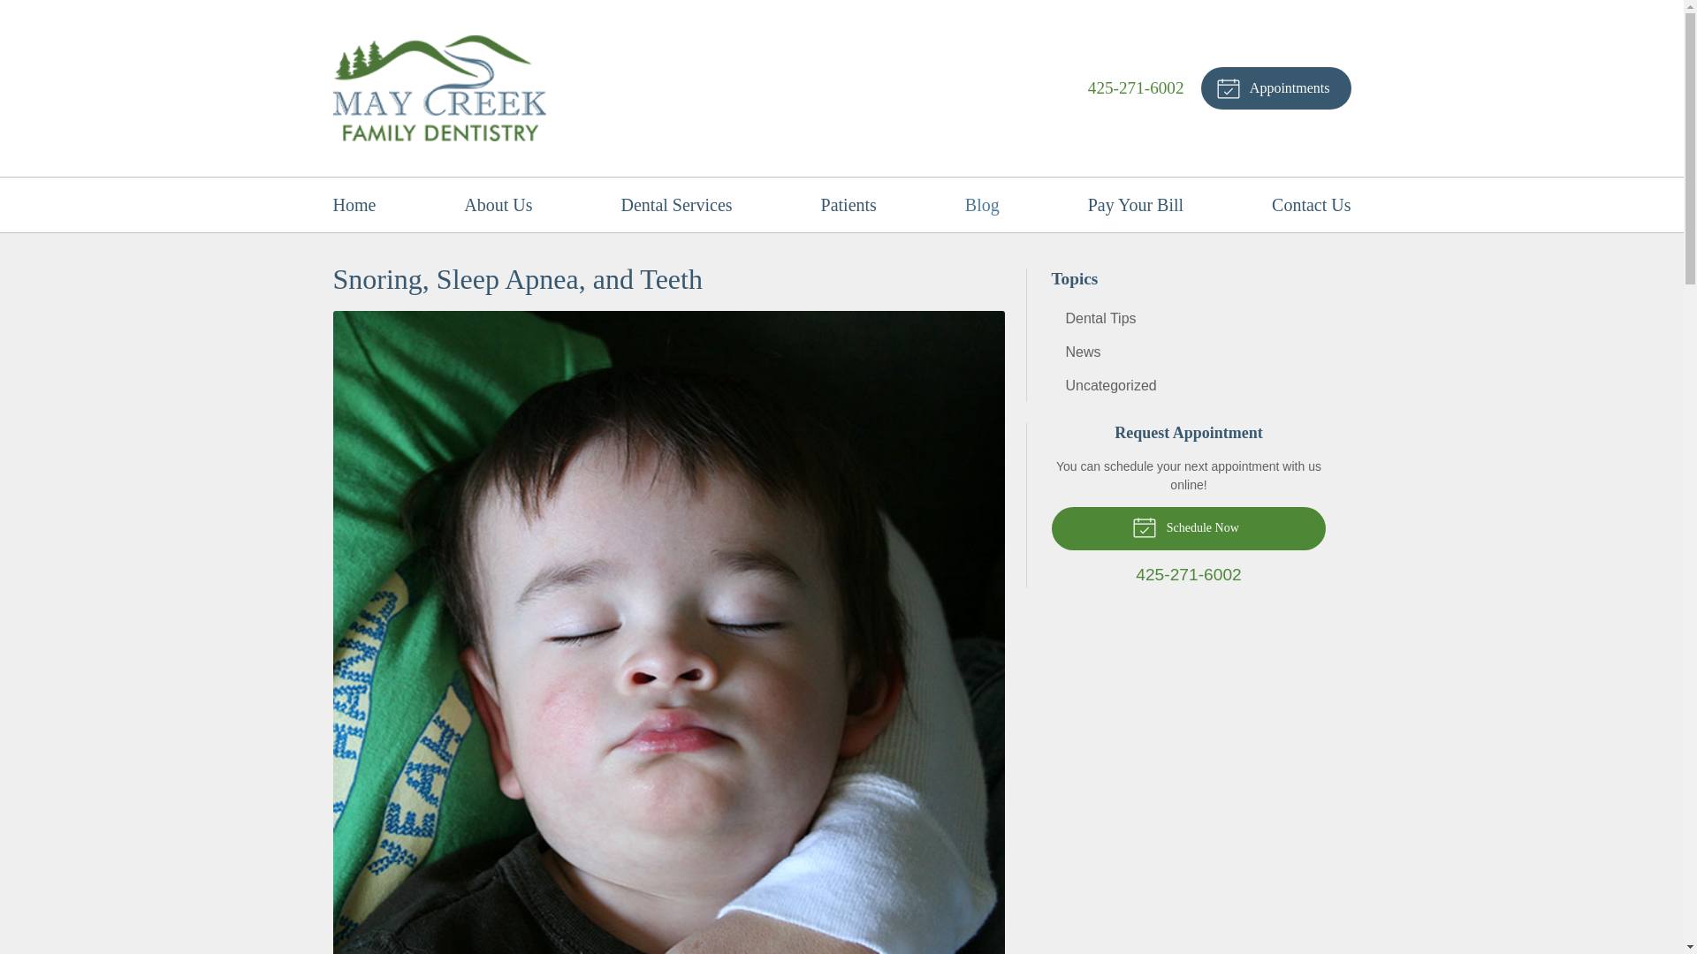  I want to click on 425-271-6002, so click(1136, 87).